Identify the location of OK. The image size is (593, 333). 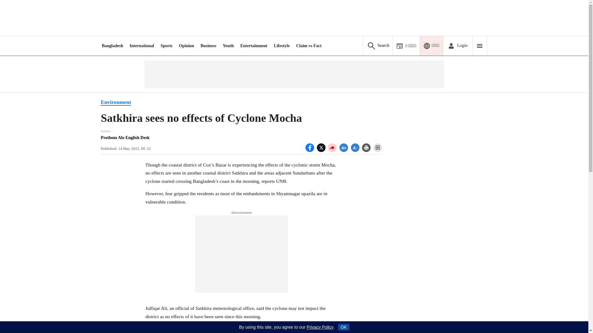
(343, 327).